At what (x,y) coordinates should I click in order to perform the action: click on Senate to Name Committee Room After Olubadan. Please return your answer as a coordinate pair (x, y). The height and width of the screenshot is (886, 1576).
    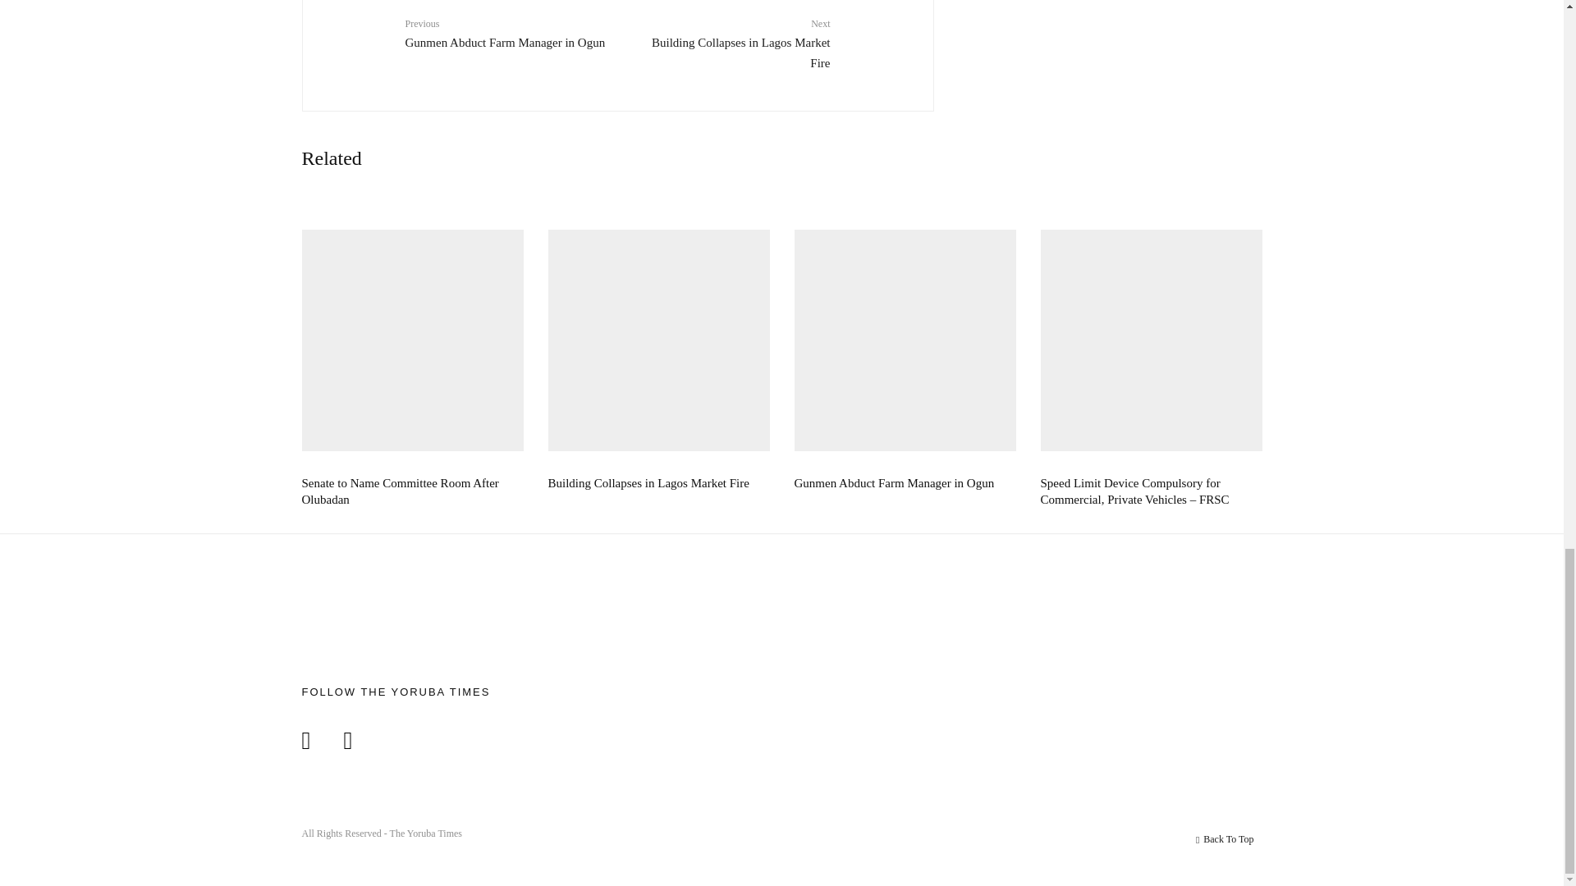
    Looking at the image, I should click on (505, 33).